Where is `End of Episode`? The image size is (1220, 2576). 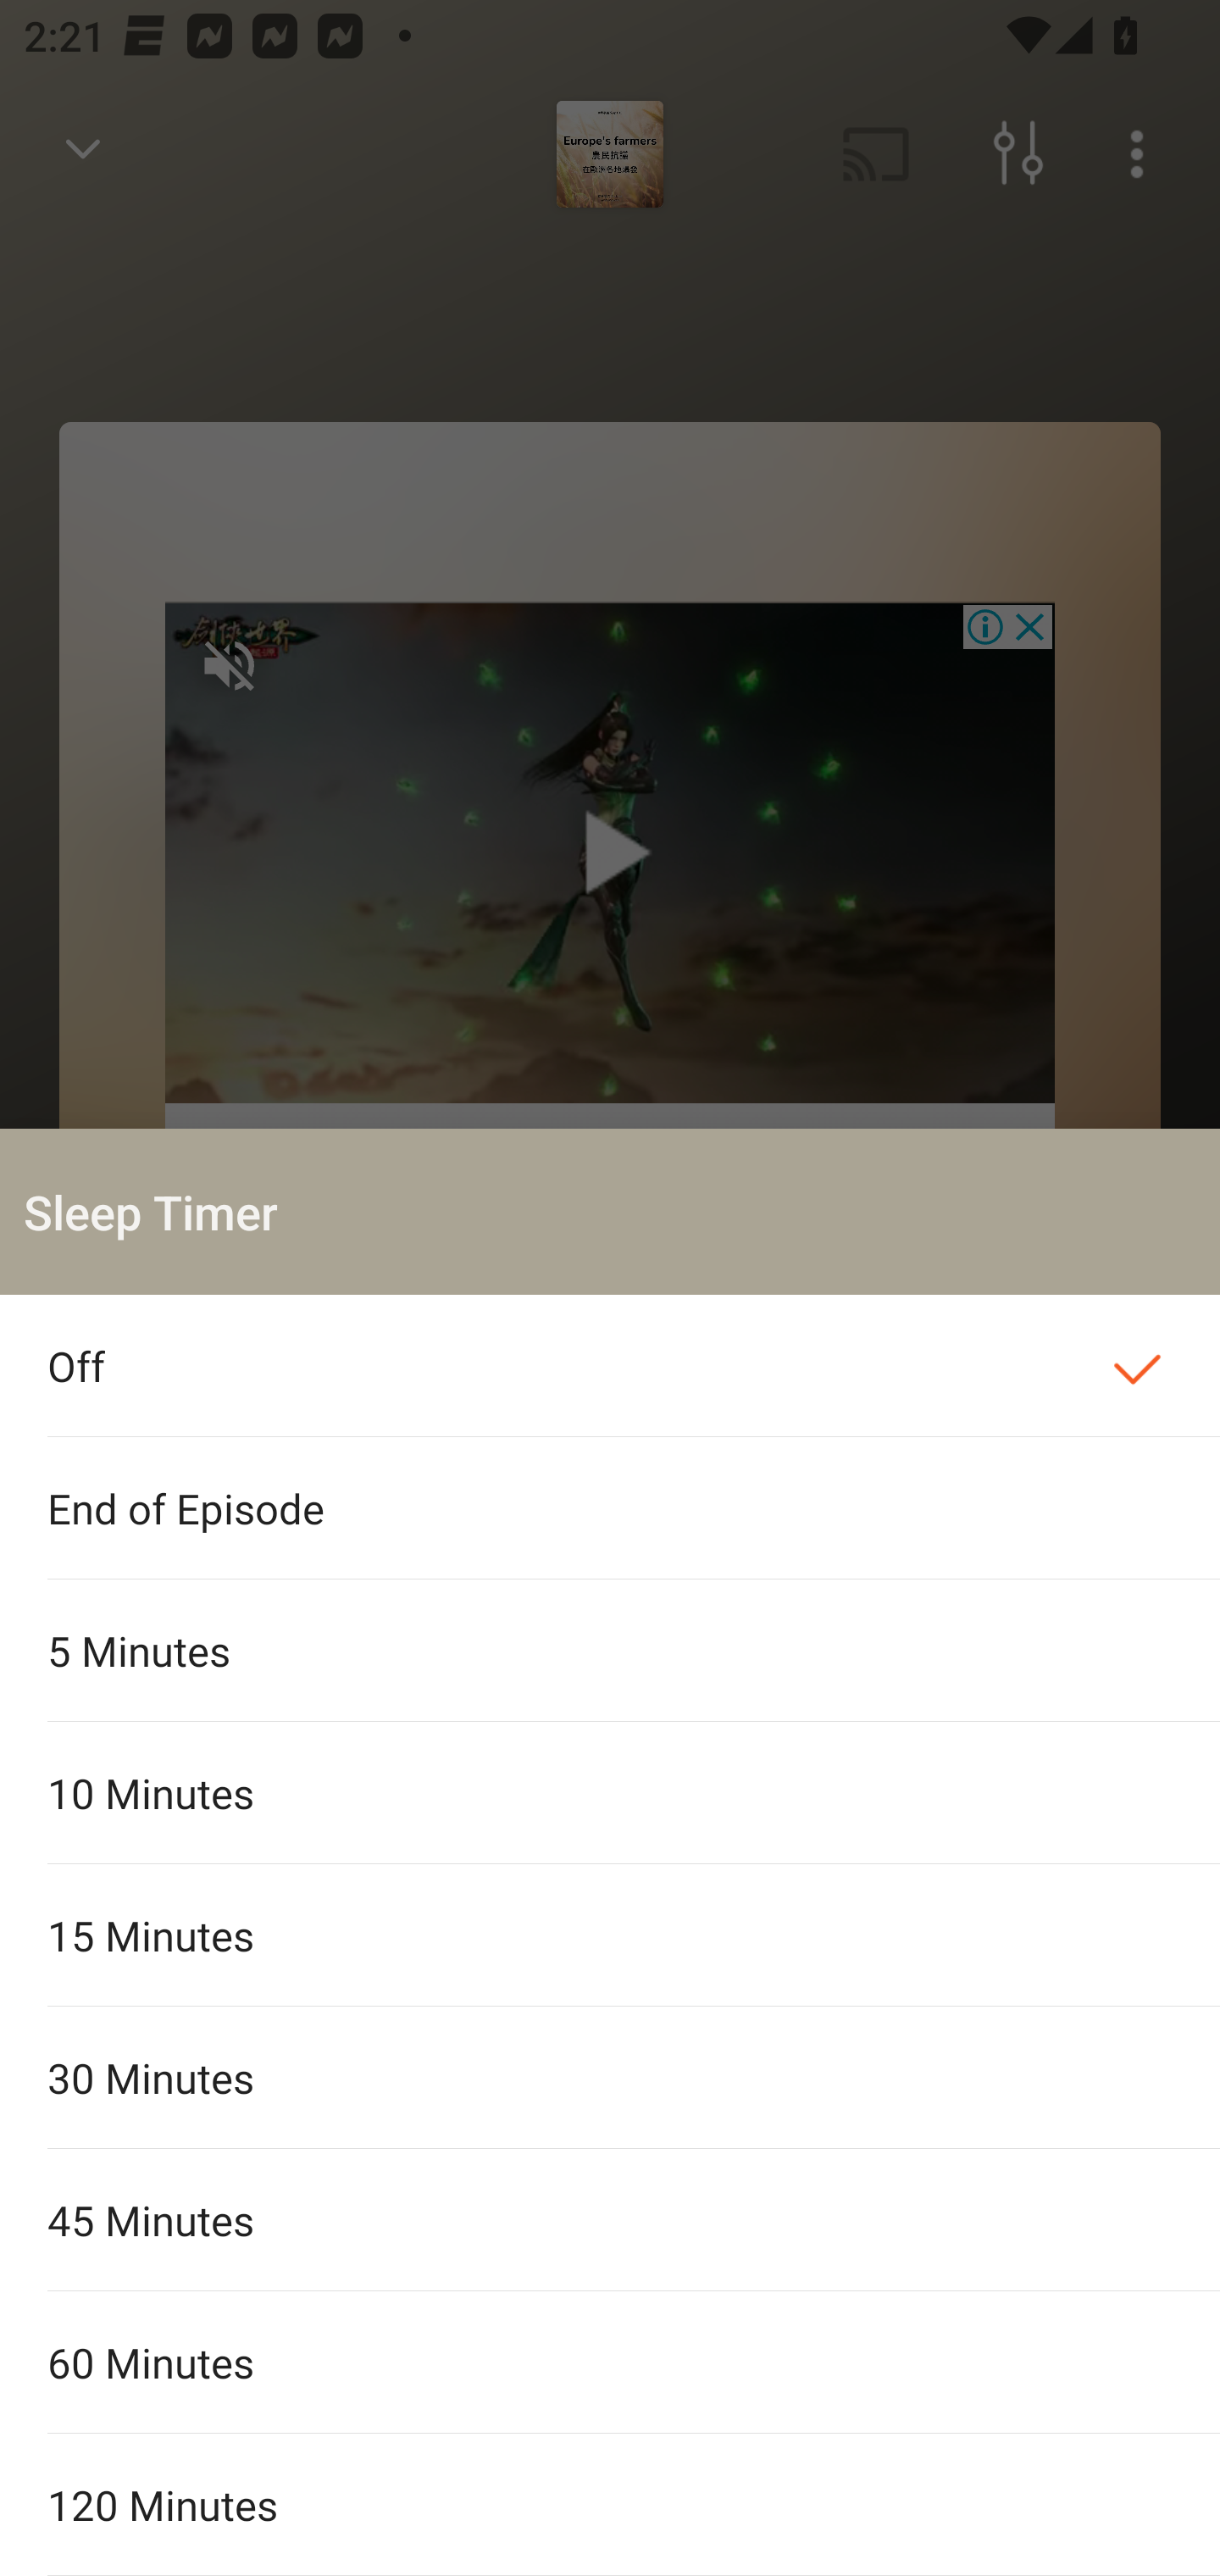 End of Episode is located at coordinates (610, 1508).